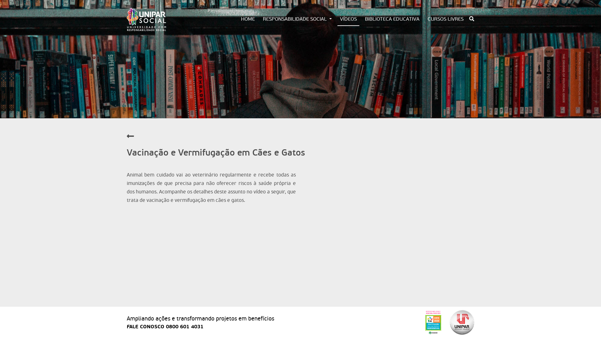  What do you see at coordinates (446, 19) in the screenshot?
I see `CURSOS LIVRES` at bounding box center [446, 19].